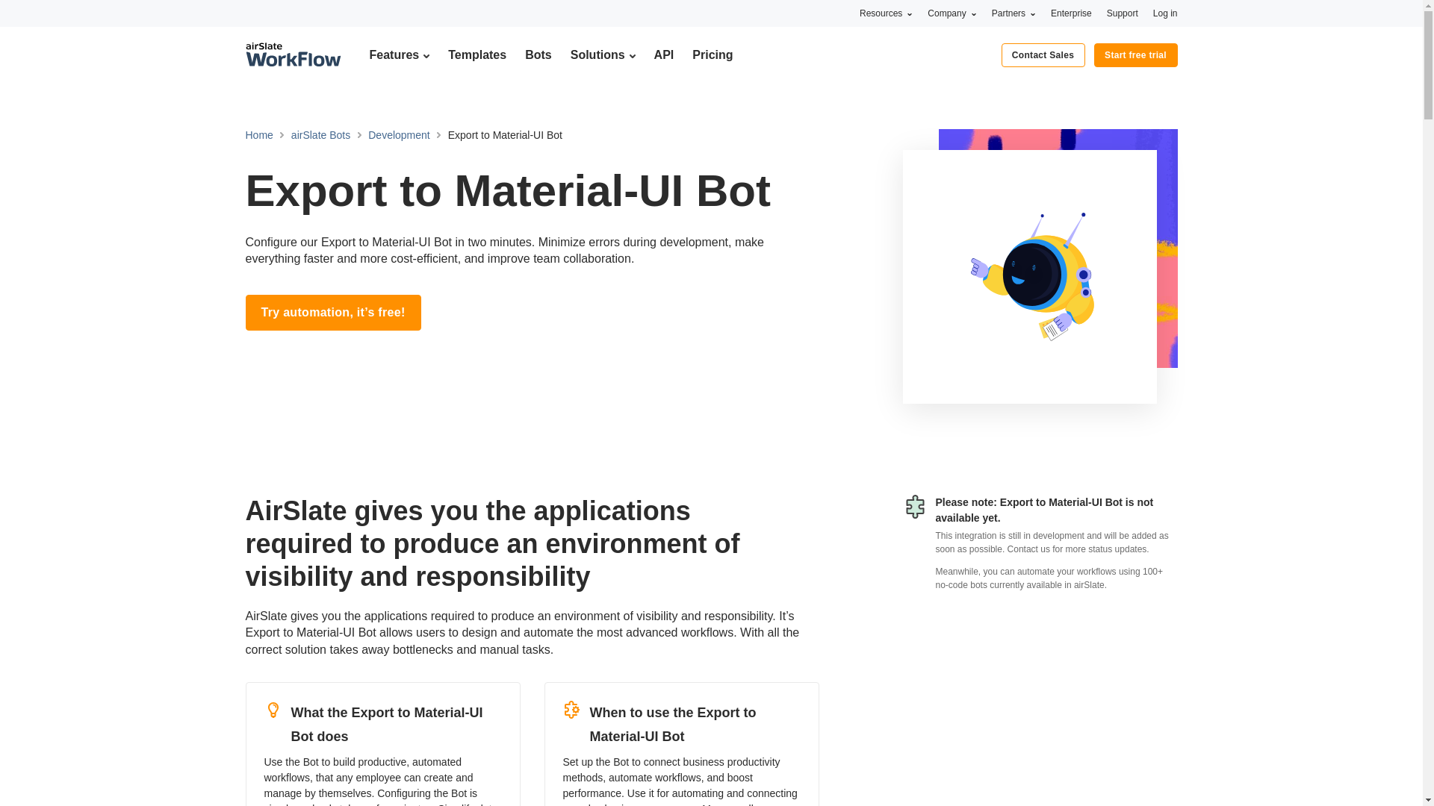 Image resolution: width=1434 pixels, height=806 pixels. Describe the element at coordinates (886, 13) in the screenshot. I see `Resources` at that location.